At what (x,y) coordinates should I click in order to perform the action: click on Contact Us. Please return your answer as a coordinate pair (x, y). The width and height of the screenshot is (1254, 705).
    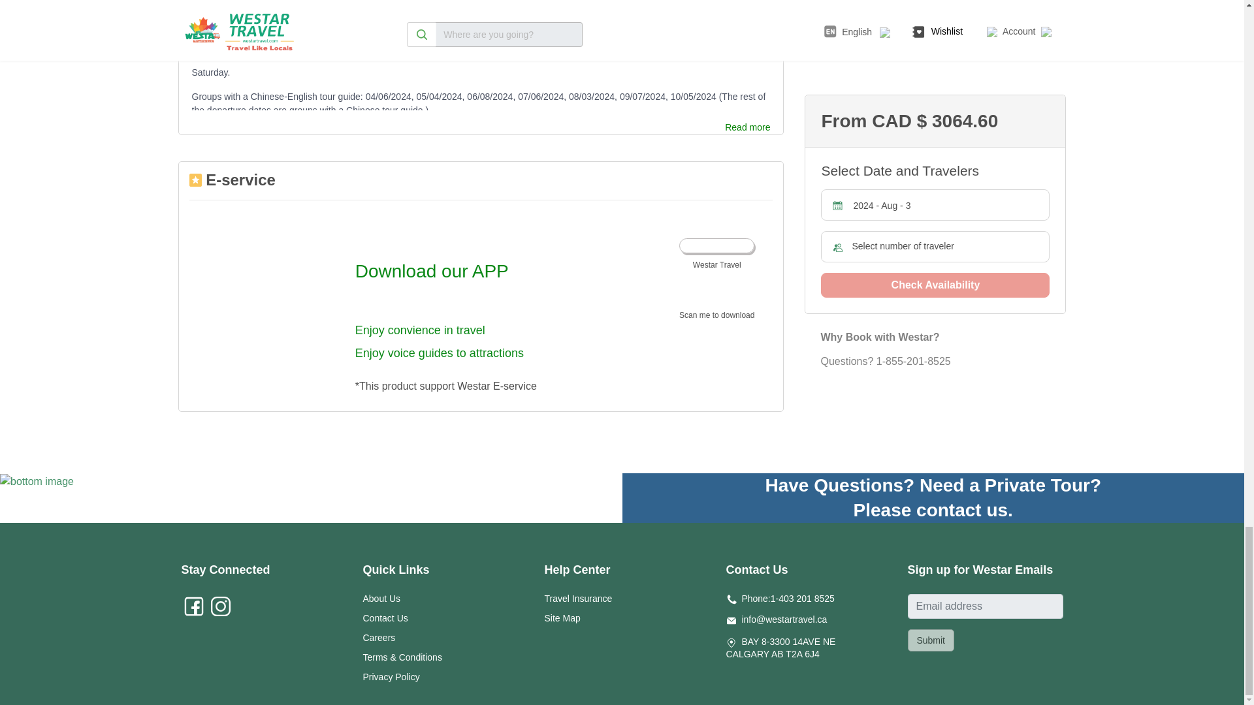
    Looking at the image, I should click on (385, 618).